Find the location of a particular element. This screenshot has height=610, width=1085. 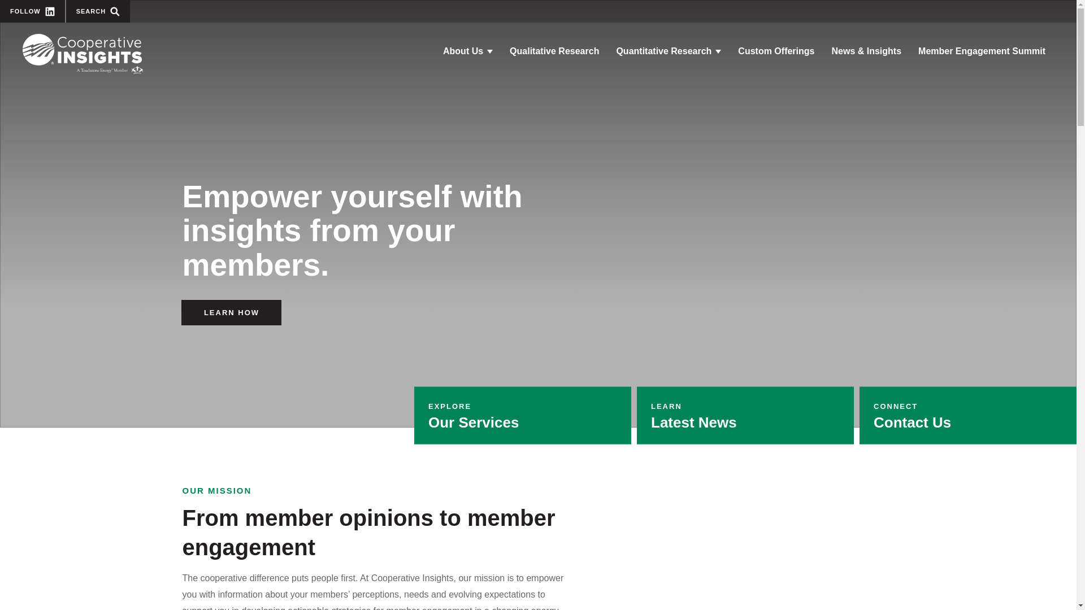

homepage is located at coordinates (98, 11).